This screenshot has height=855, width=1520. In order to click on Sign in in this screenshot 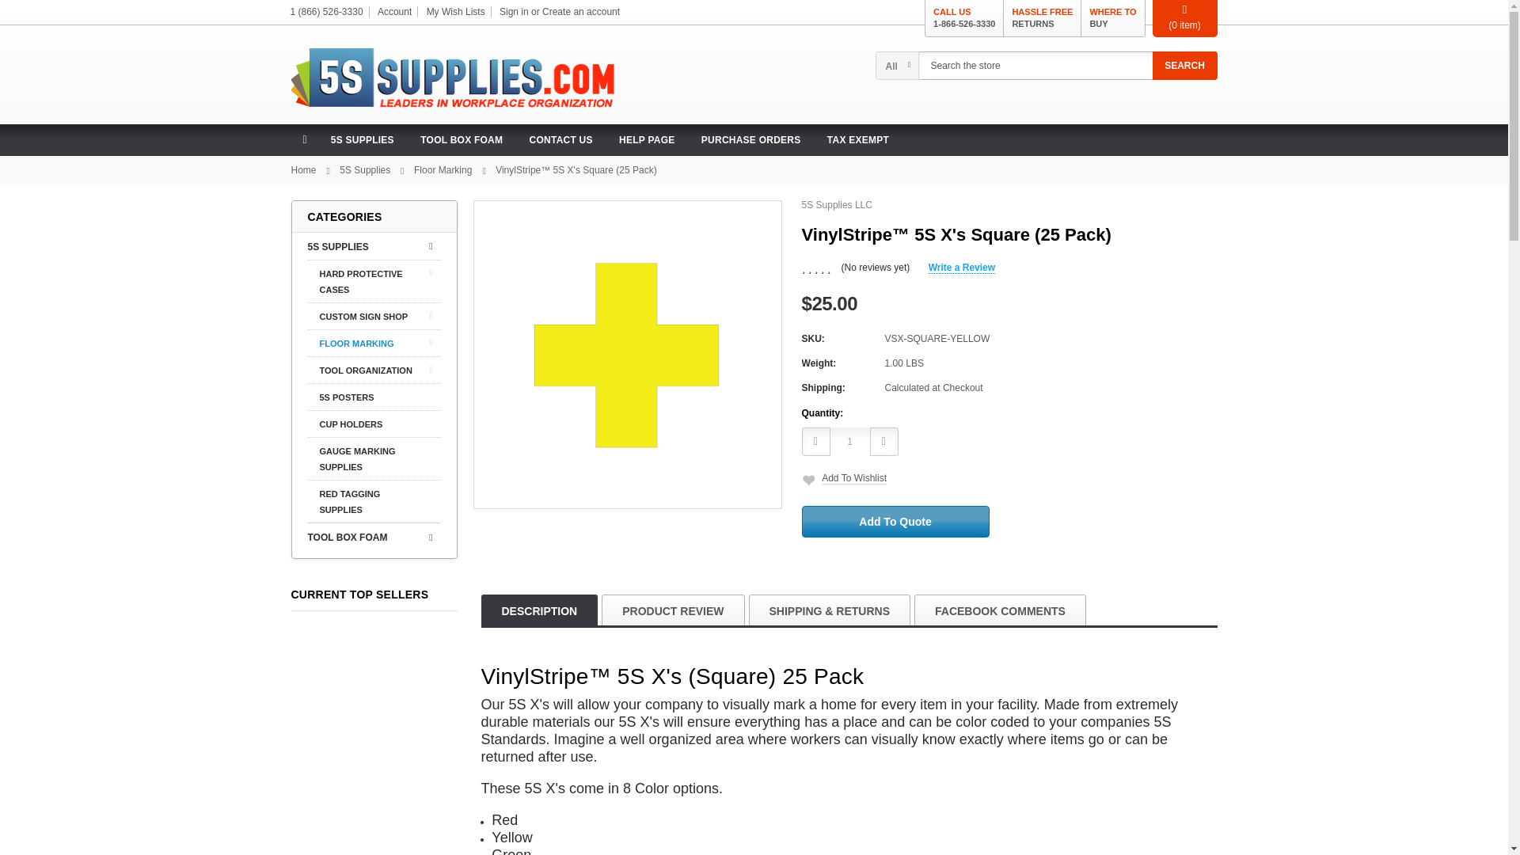, I will do `click(515, 11)`.